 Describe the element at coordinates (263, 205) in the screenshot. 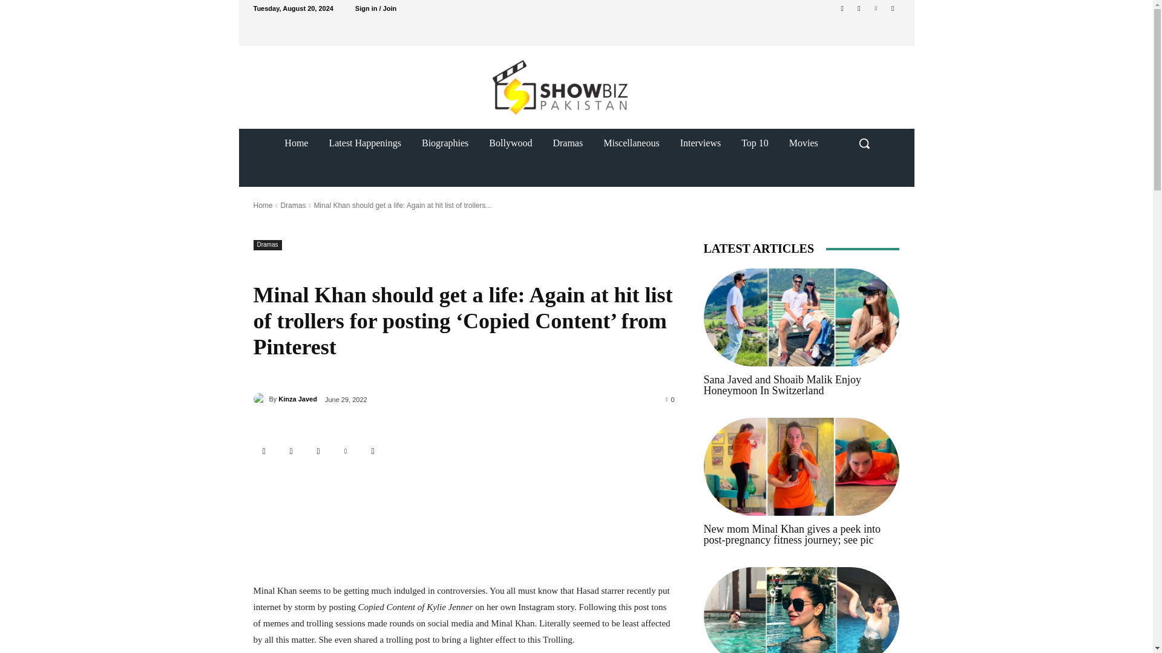

I see `Home` at that location.